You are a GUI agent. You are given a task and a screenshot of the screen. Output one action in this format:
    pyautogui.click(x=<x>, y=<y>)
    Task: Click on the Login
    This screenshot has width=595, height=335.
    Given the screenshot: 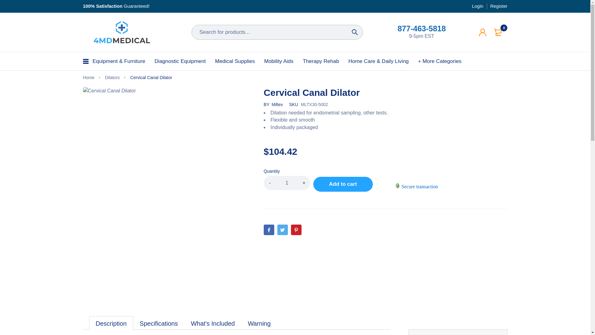 What is the action you would take?
    pyautogui.click(x=478, y=6)
    